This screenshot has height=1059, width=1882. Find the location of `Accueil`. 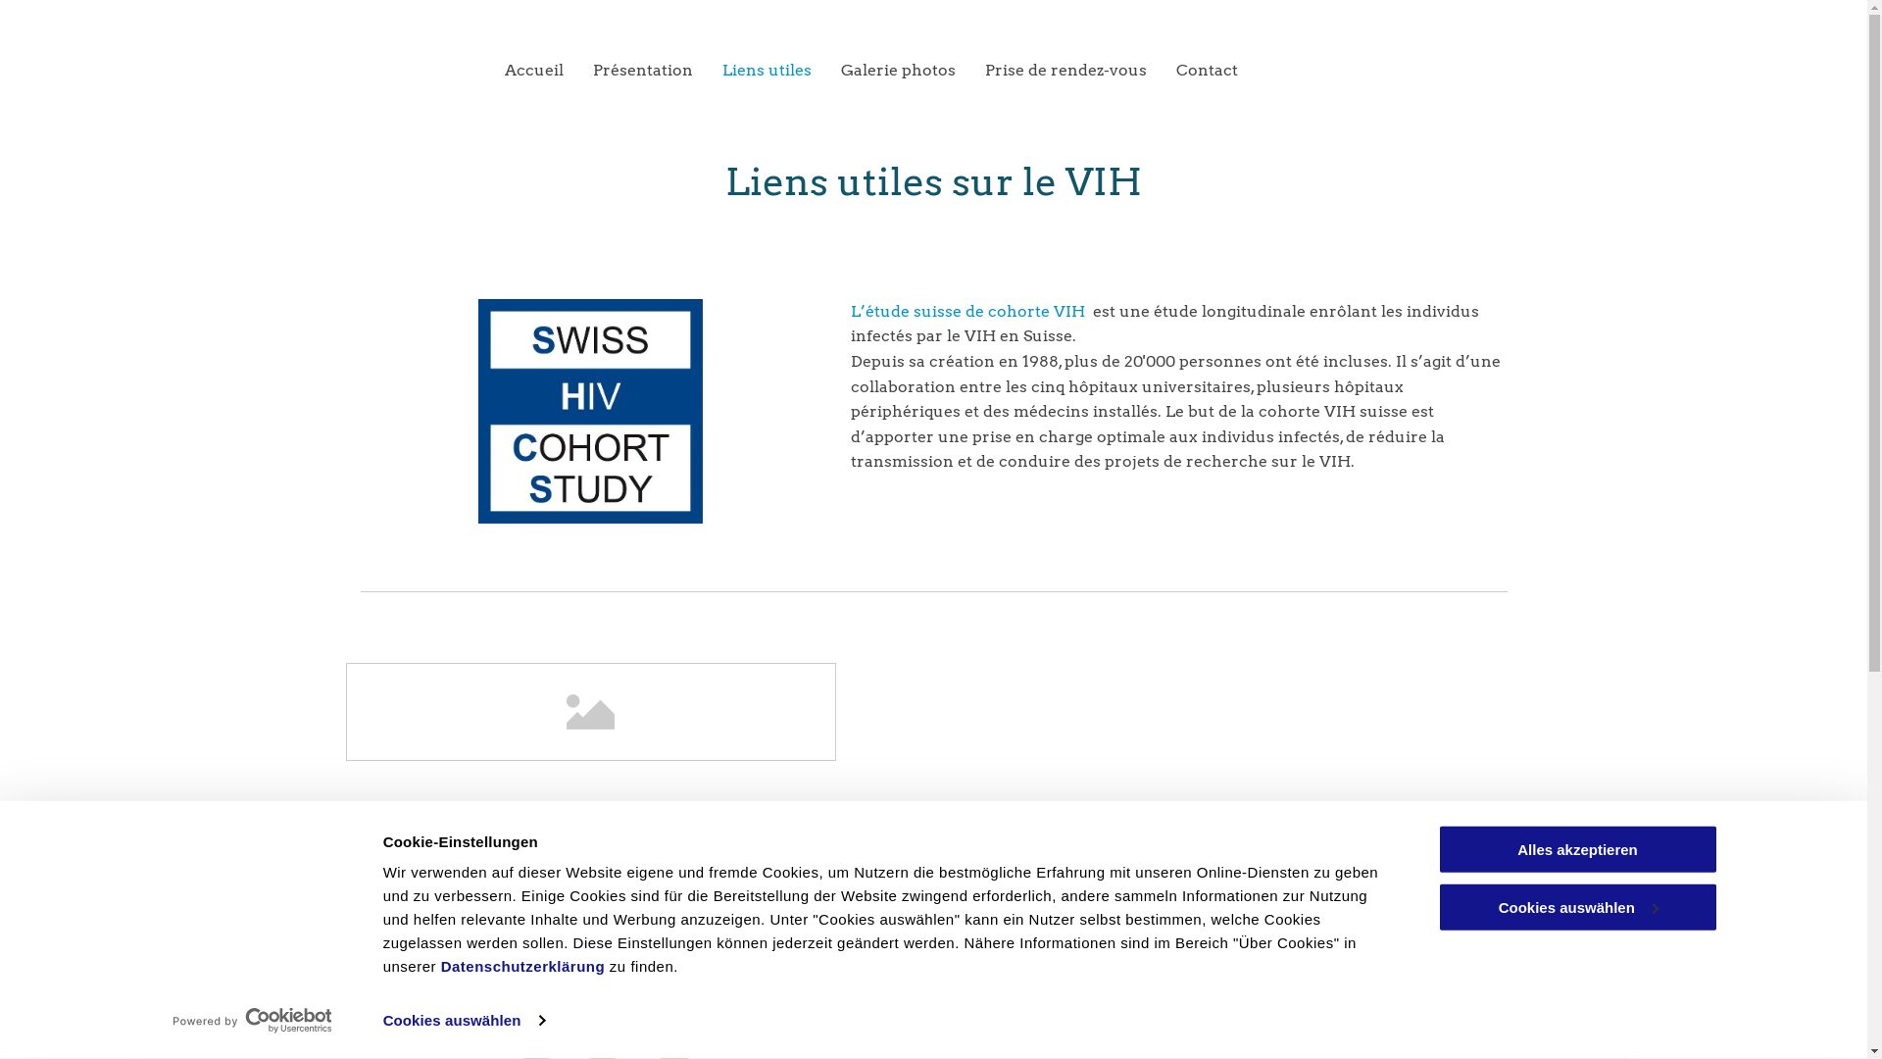

Accueil is located at coordinates (520, 71).